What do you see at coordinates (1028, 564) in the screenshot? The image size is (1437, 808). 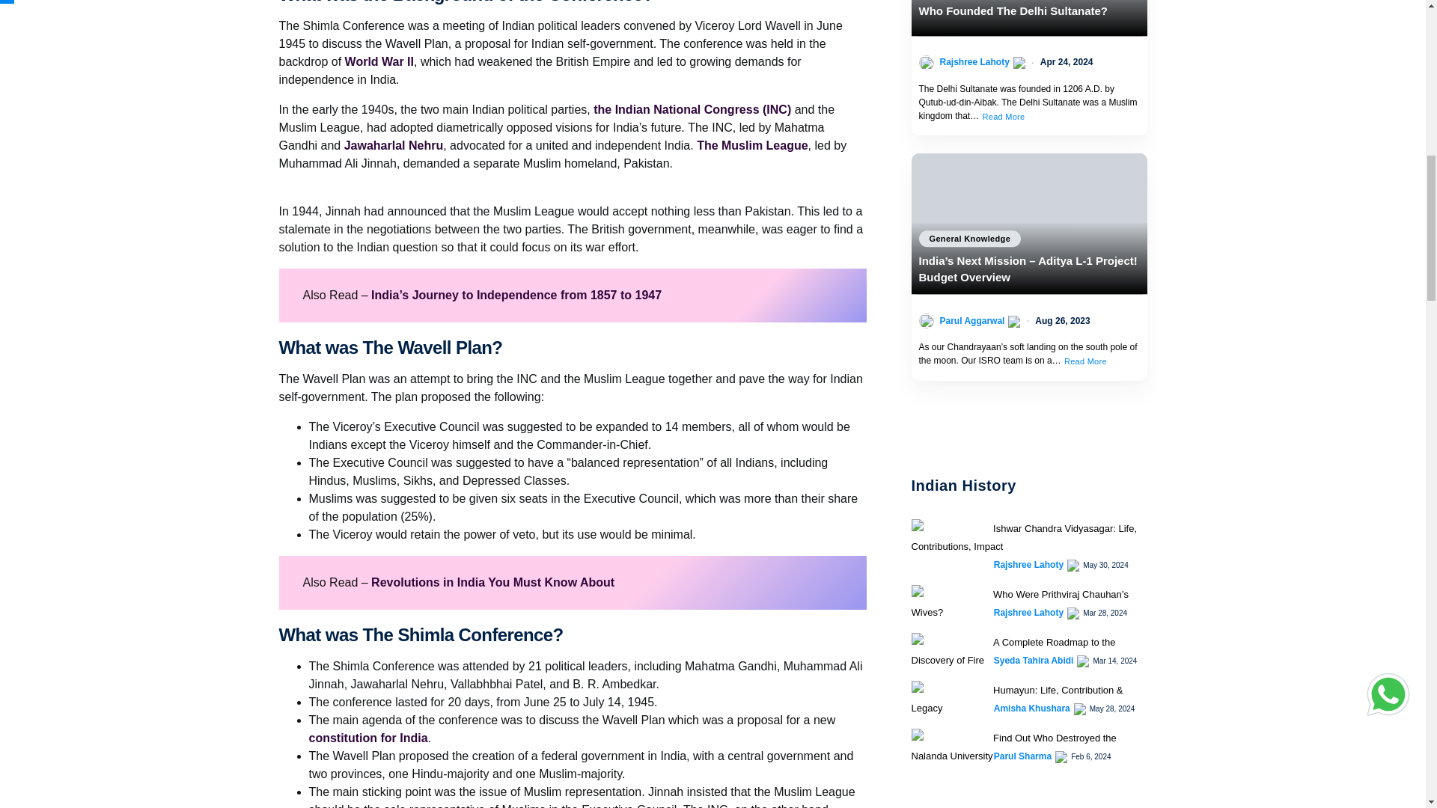 I see `View all posts by Rajshree Lahoty` at bounding box center [1028, 564].